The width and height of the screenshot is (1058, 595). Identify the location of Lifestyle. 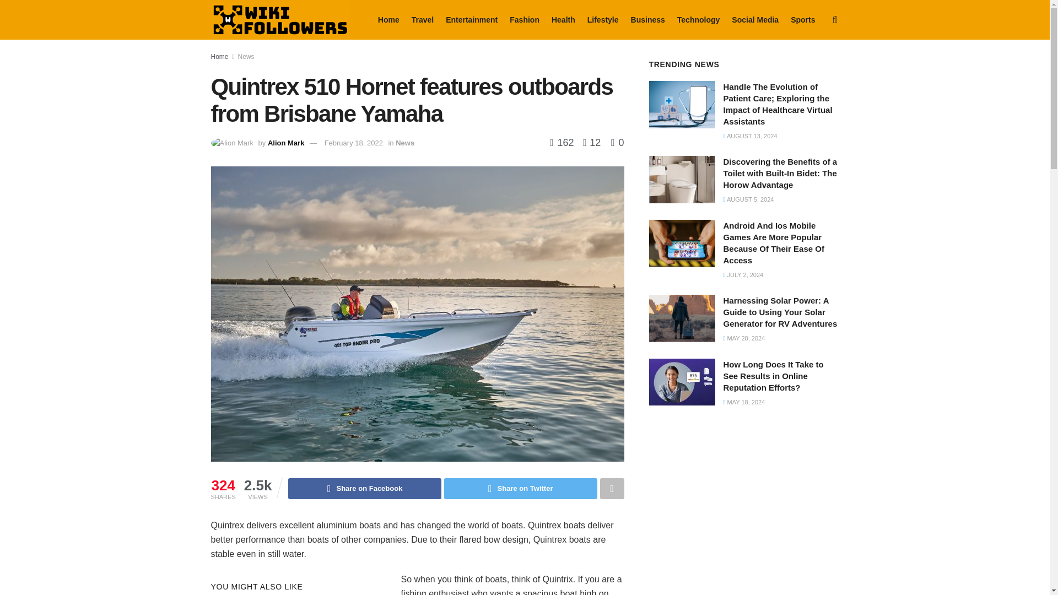
(603, 19).